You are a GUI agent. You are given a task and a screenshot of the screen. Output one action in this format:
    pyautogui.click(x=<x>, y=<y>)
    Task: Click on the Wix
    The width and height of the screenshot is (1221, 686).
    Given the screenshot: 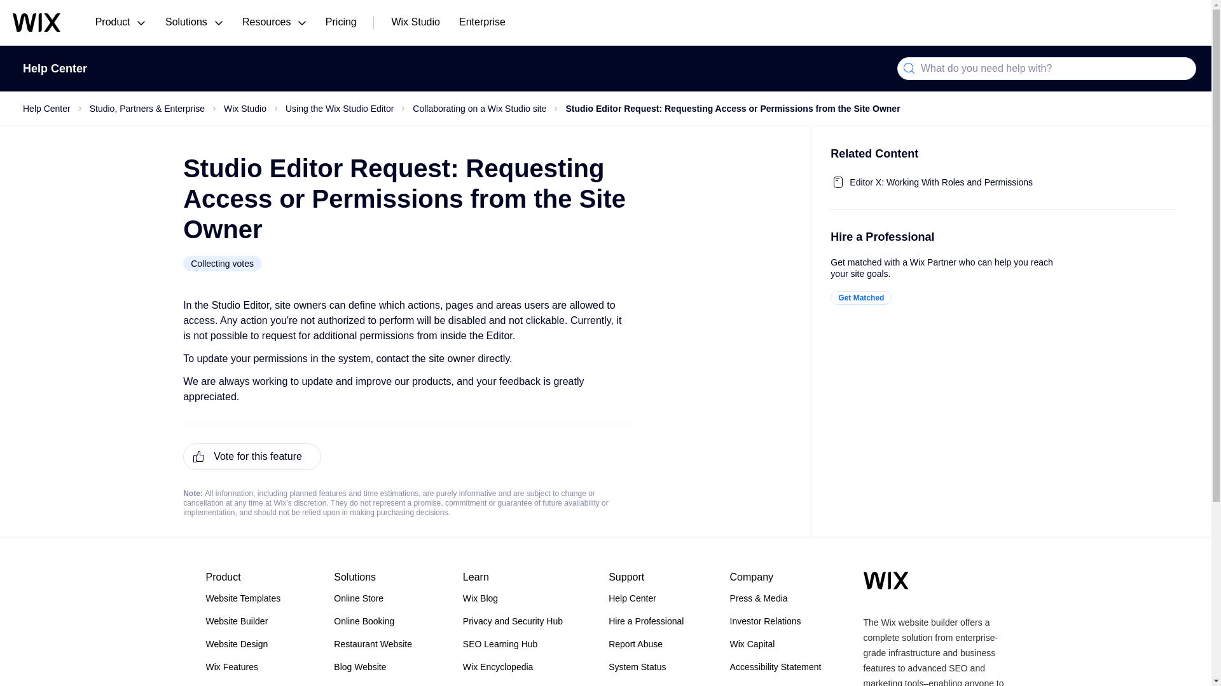 What is the action you would take?
    pyautogui.click(x=36, y=22)
    